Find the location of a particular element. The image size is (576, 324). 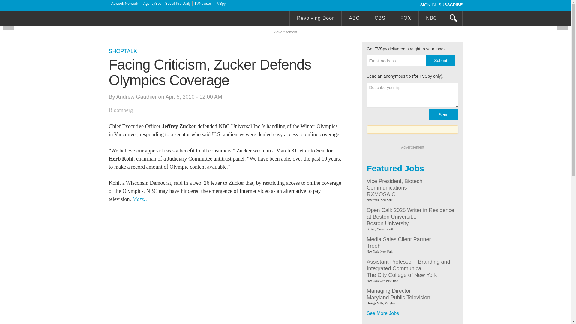

SIGN IN is located at coordinates (429, 4).